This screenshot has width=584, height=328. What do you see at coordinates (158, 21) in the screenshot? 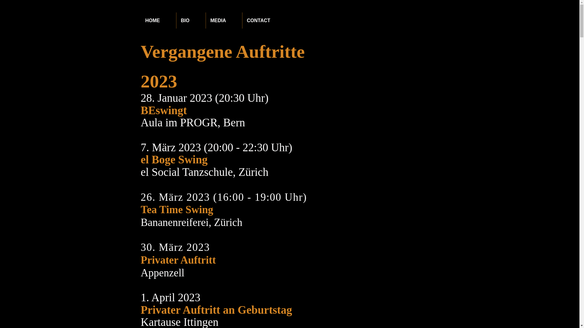
I see `HOME` at bounding box center [158, 21].